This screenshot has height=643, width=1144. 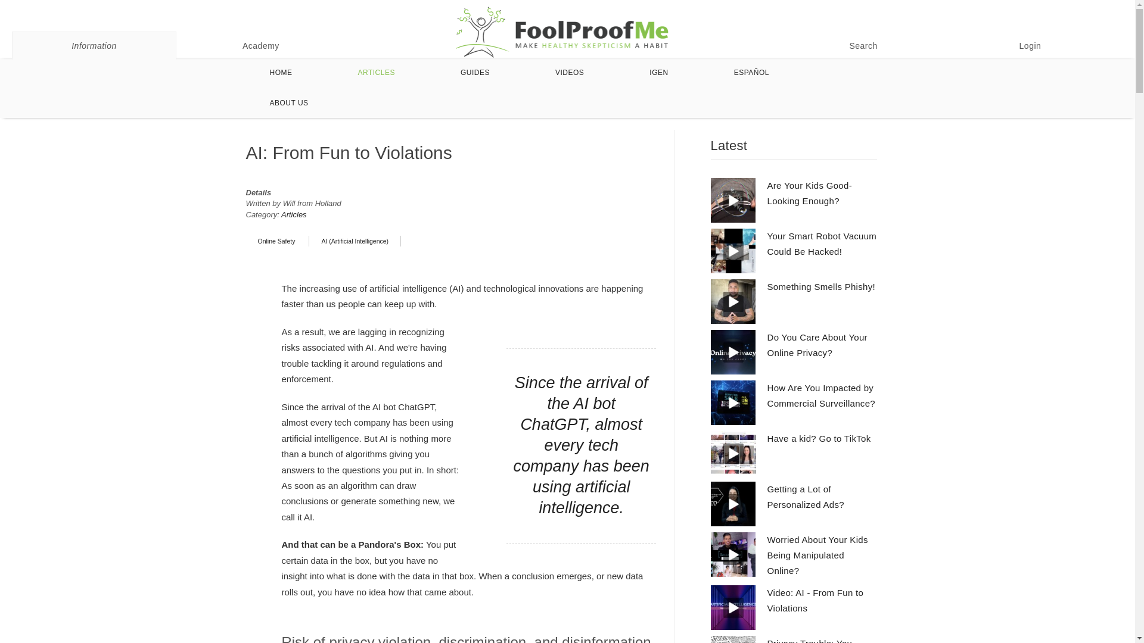 What do you see at coordinates (1030, 46) in the screenshot?
I see `Login` at bounding box center [1030, 46].